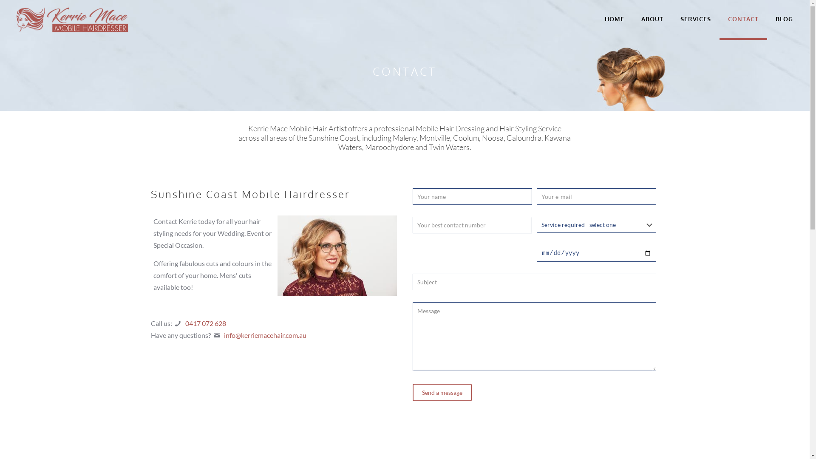 The width and height of the screenshot is (816, 459). Describe the element at coordinates (785, 19) in the screenshot. I see `BLOG` at that location.